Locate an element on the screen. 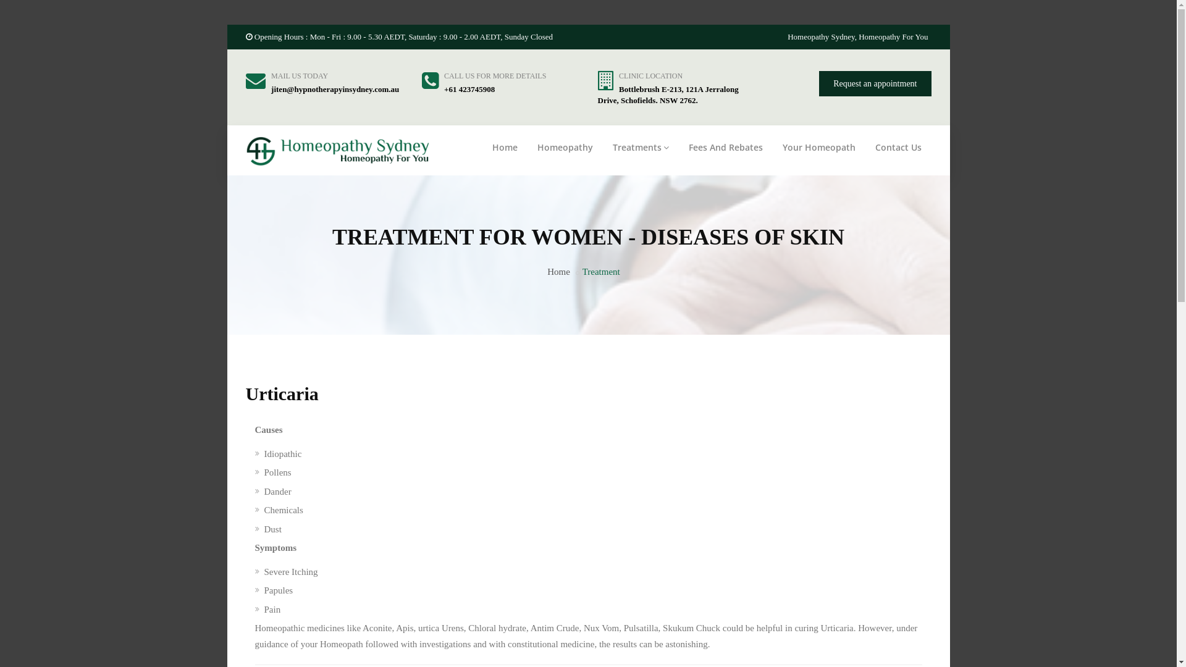 The width and height of the screenshot is (1186, 667). CLINIC LOCATION is located at coordinates (651, 76).